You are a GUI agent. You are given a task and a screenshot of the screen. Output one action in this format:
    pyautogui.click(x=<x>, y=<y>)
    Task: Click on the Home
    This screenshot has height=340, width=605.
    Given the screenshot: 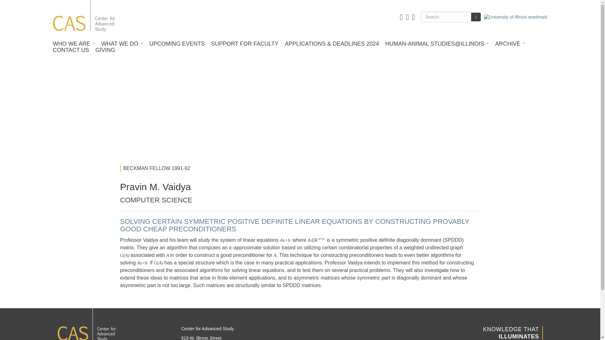 What is the action you would take?
    pyautogui.click(x=84, y=17)
    